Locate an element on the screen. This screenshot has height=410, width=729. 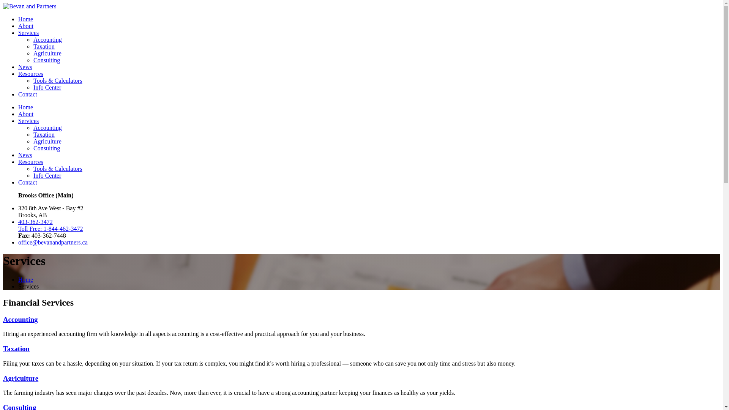
Contact is located at coordinates (28, 182).